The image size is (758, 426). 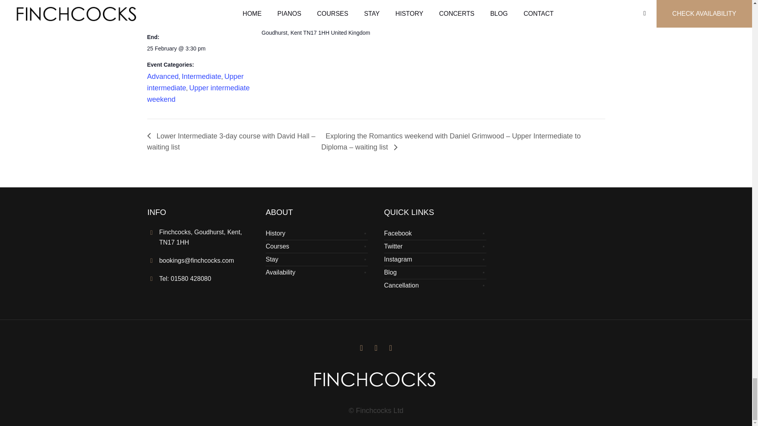 I want to click on 2024-02-23, so click(x=180, y=21).